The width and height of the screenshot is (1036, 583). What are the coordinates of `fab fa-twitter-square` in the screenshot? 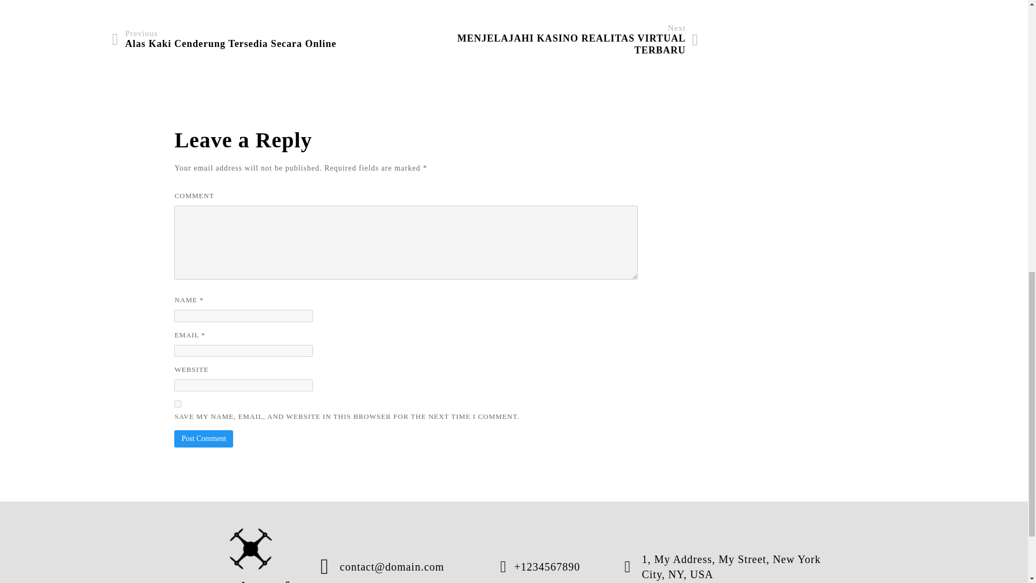 It's located at (224, 39).